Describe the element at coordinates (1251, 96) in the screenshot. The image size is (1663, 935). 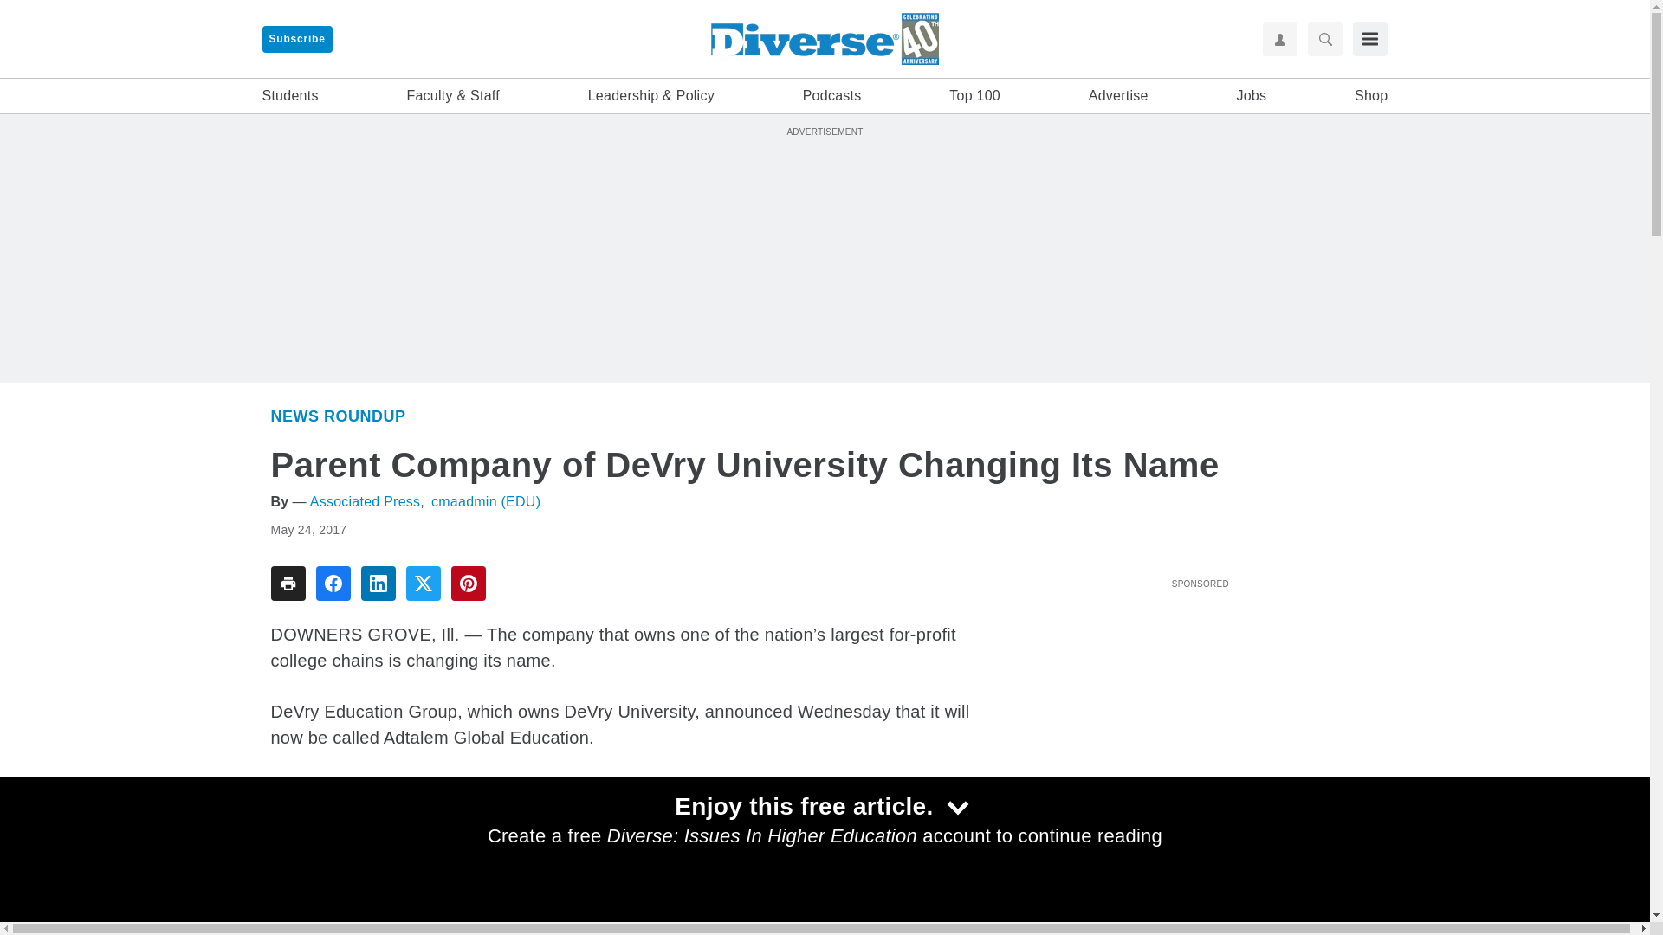
I see `Jobs` at that location.